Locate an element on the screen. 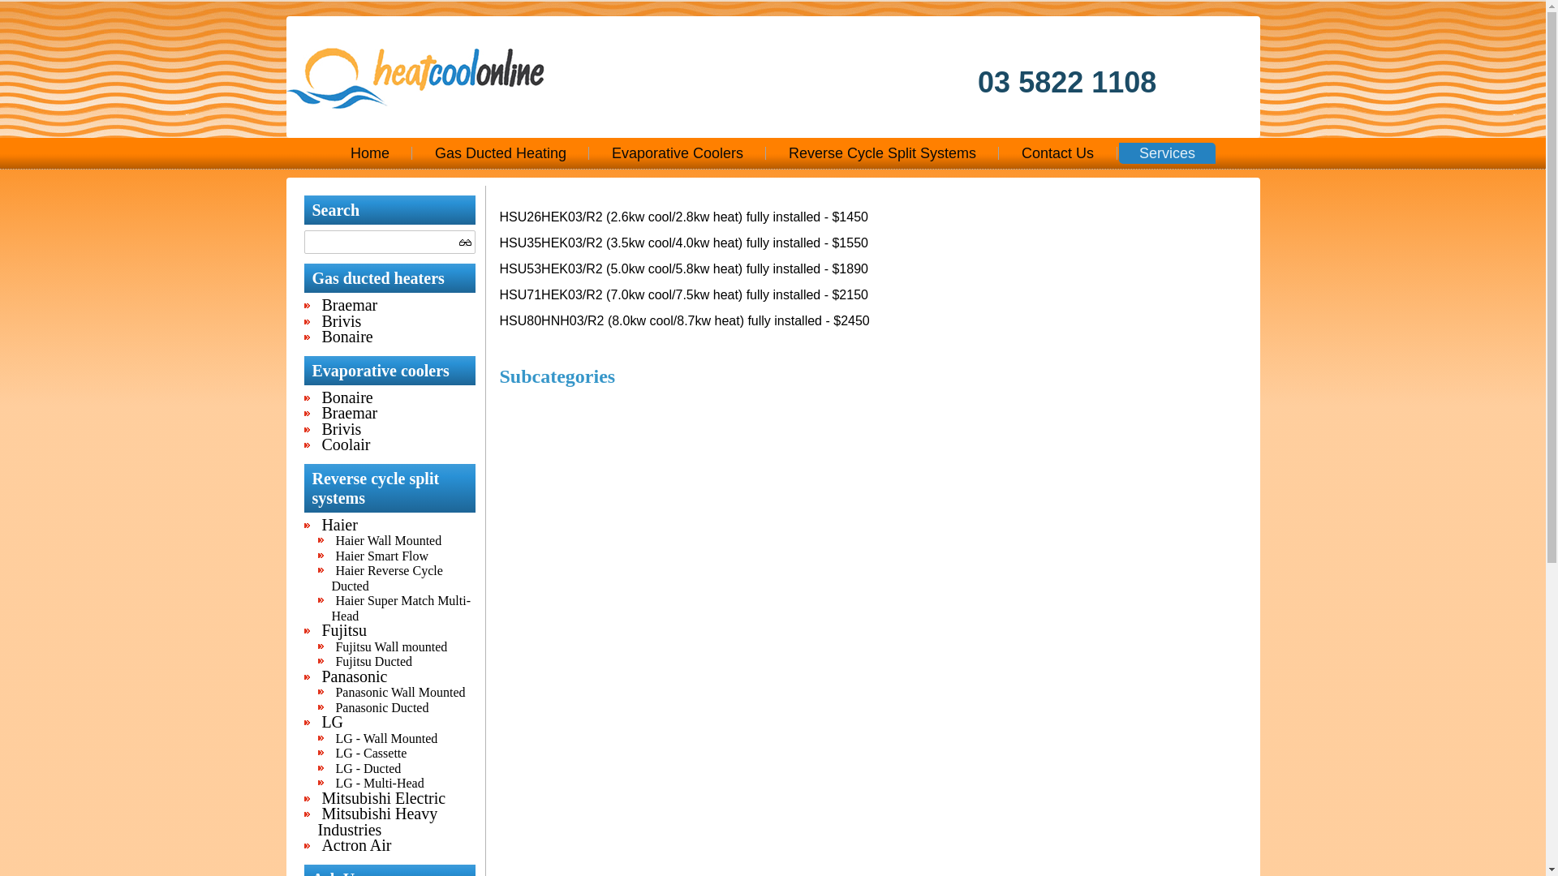  LG - Wall Mounted is located at coordinates (386, 738).